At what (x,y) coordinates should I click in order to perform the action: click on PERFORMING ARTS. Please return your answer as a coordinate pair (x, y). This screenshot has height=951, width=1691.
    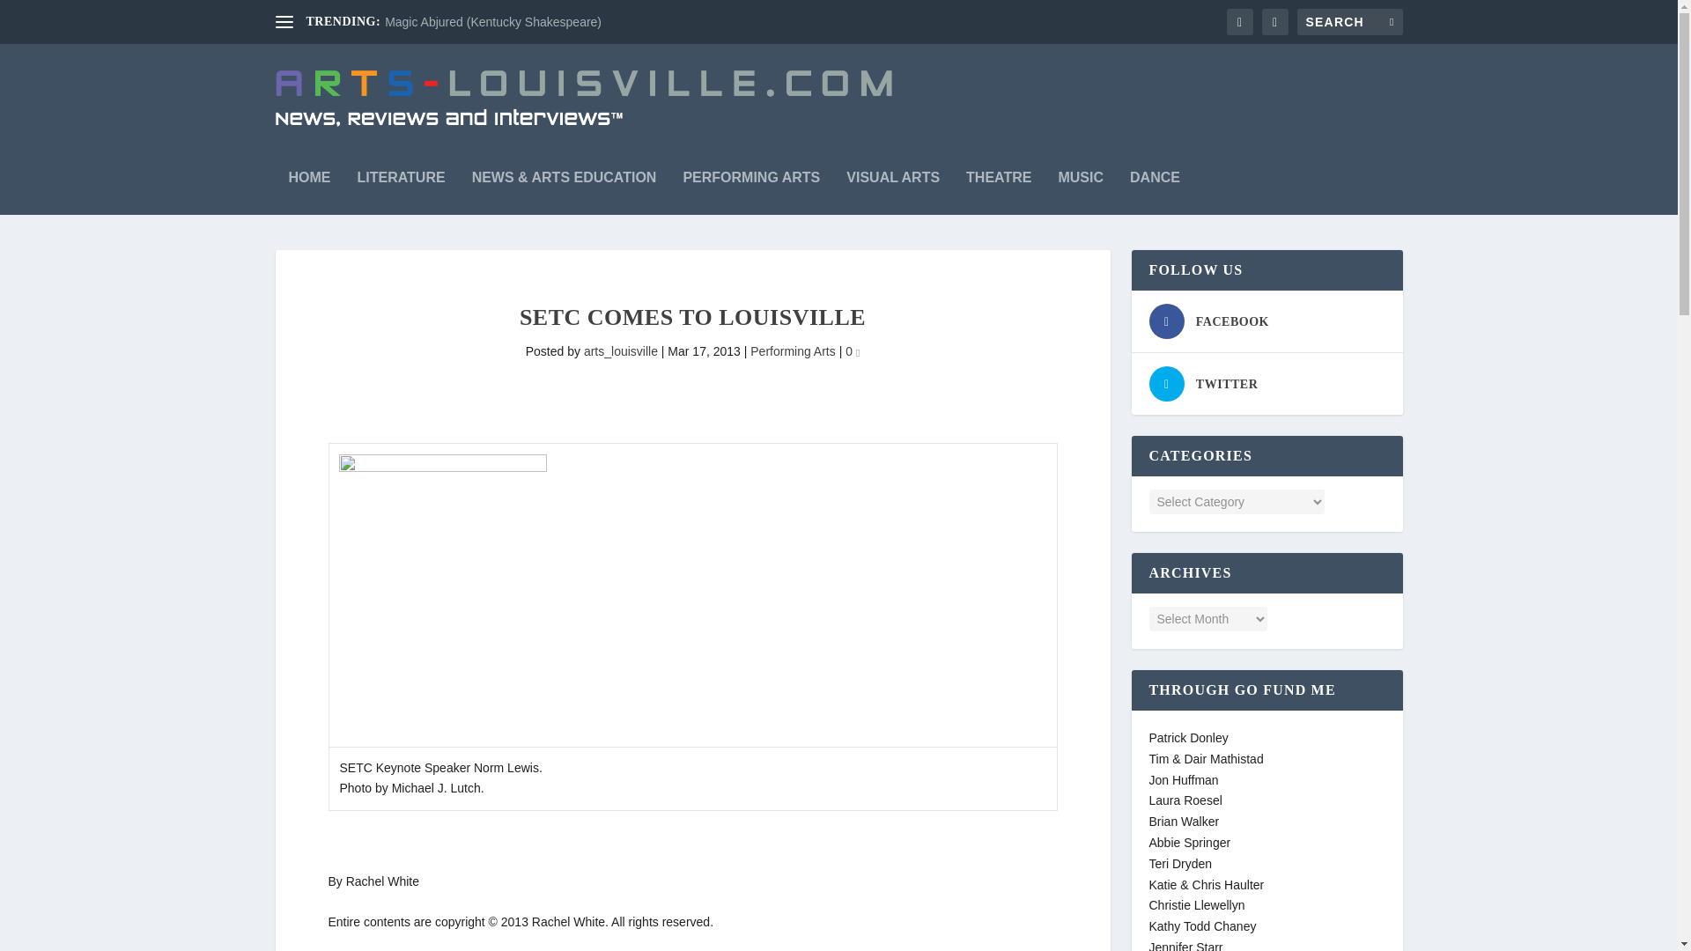
    Looking at the image, I should click on (751, 183).